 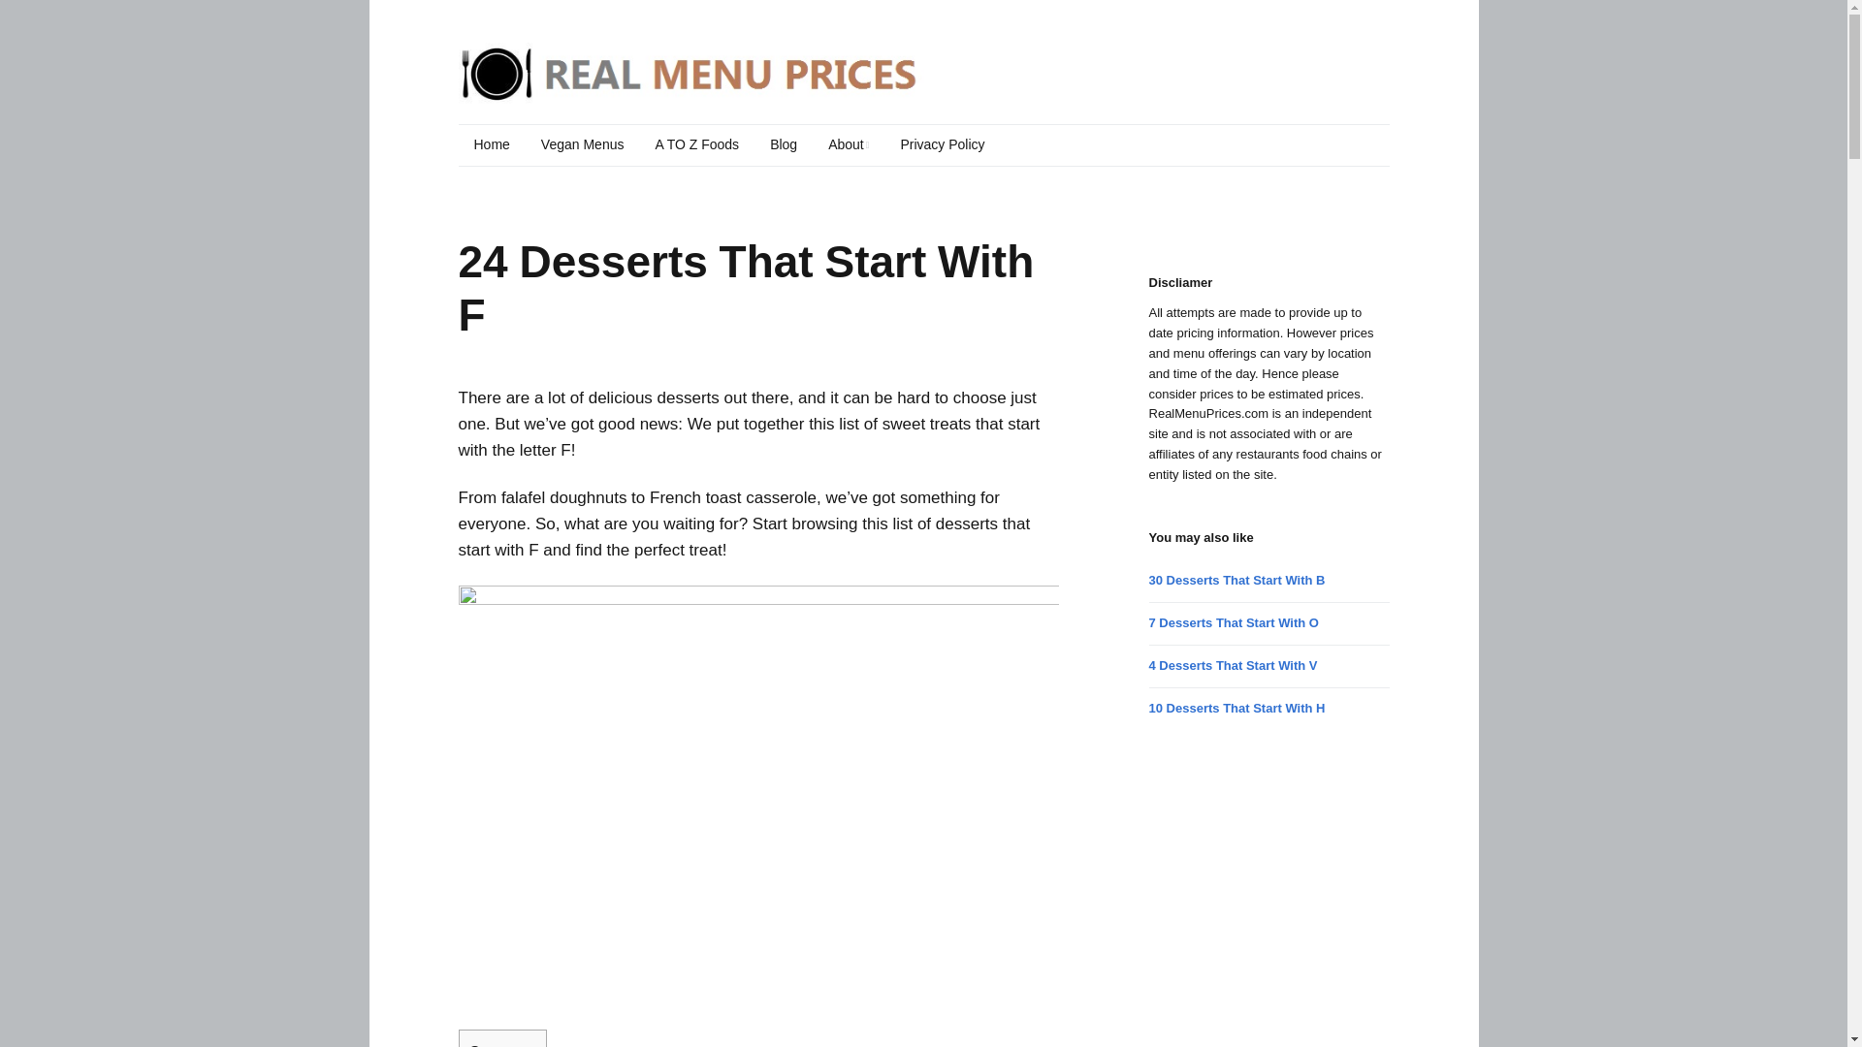 I want to click on 30 Desserts That Start With B, so click(x=1237, y=580).